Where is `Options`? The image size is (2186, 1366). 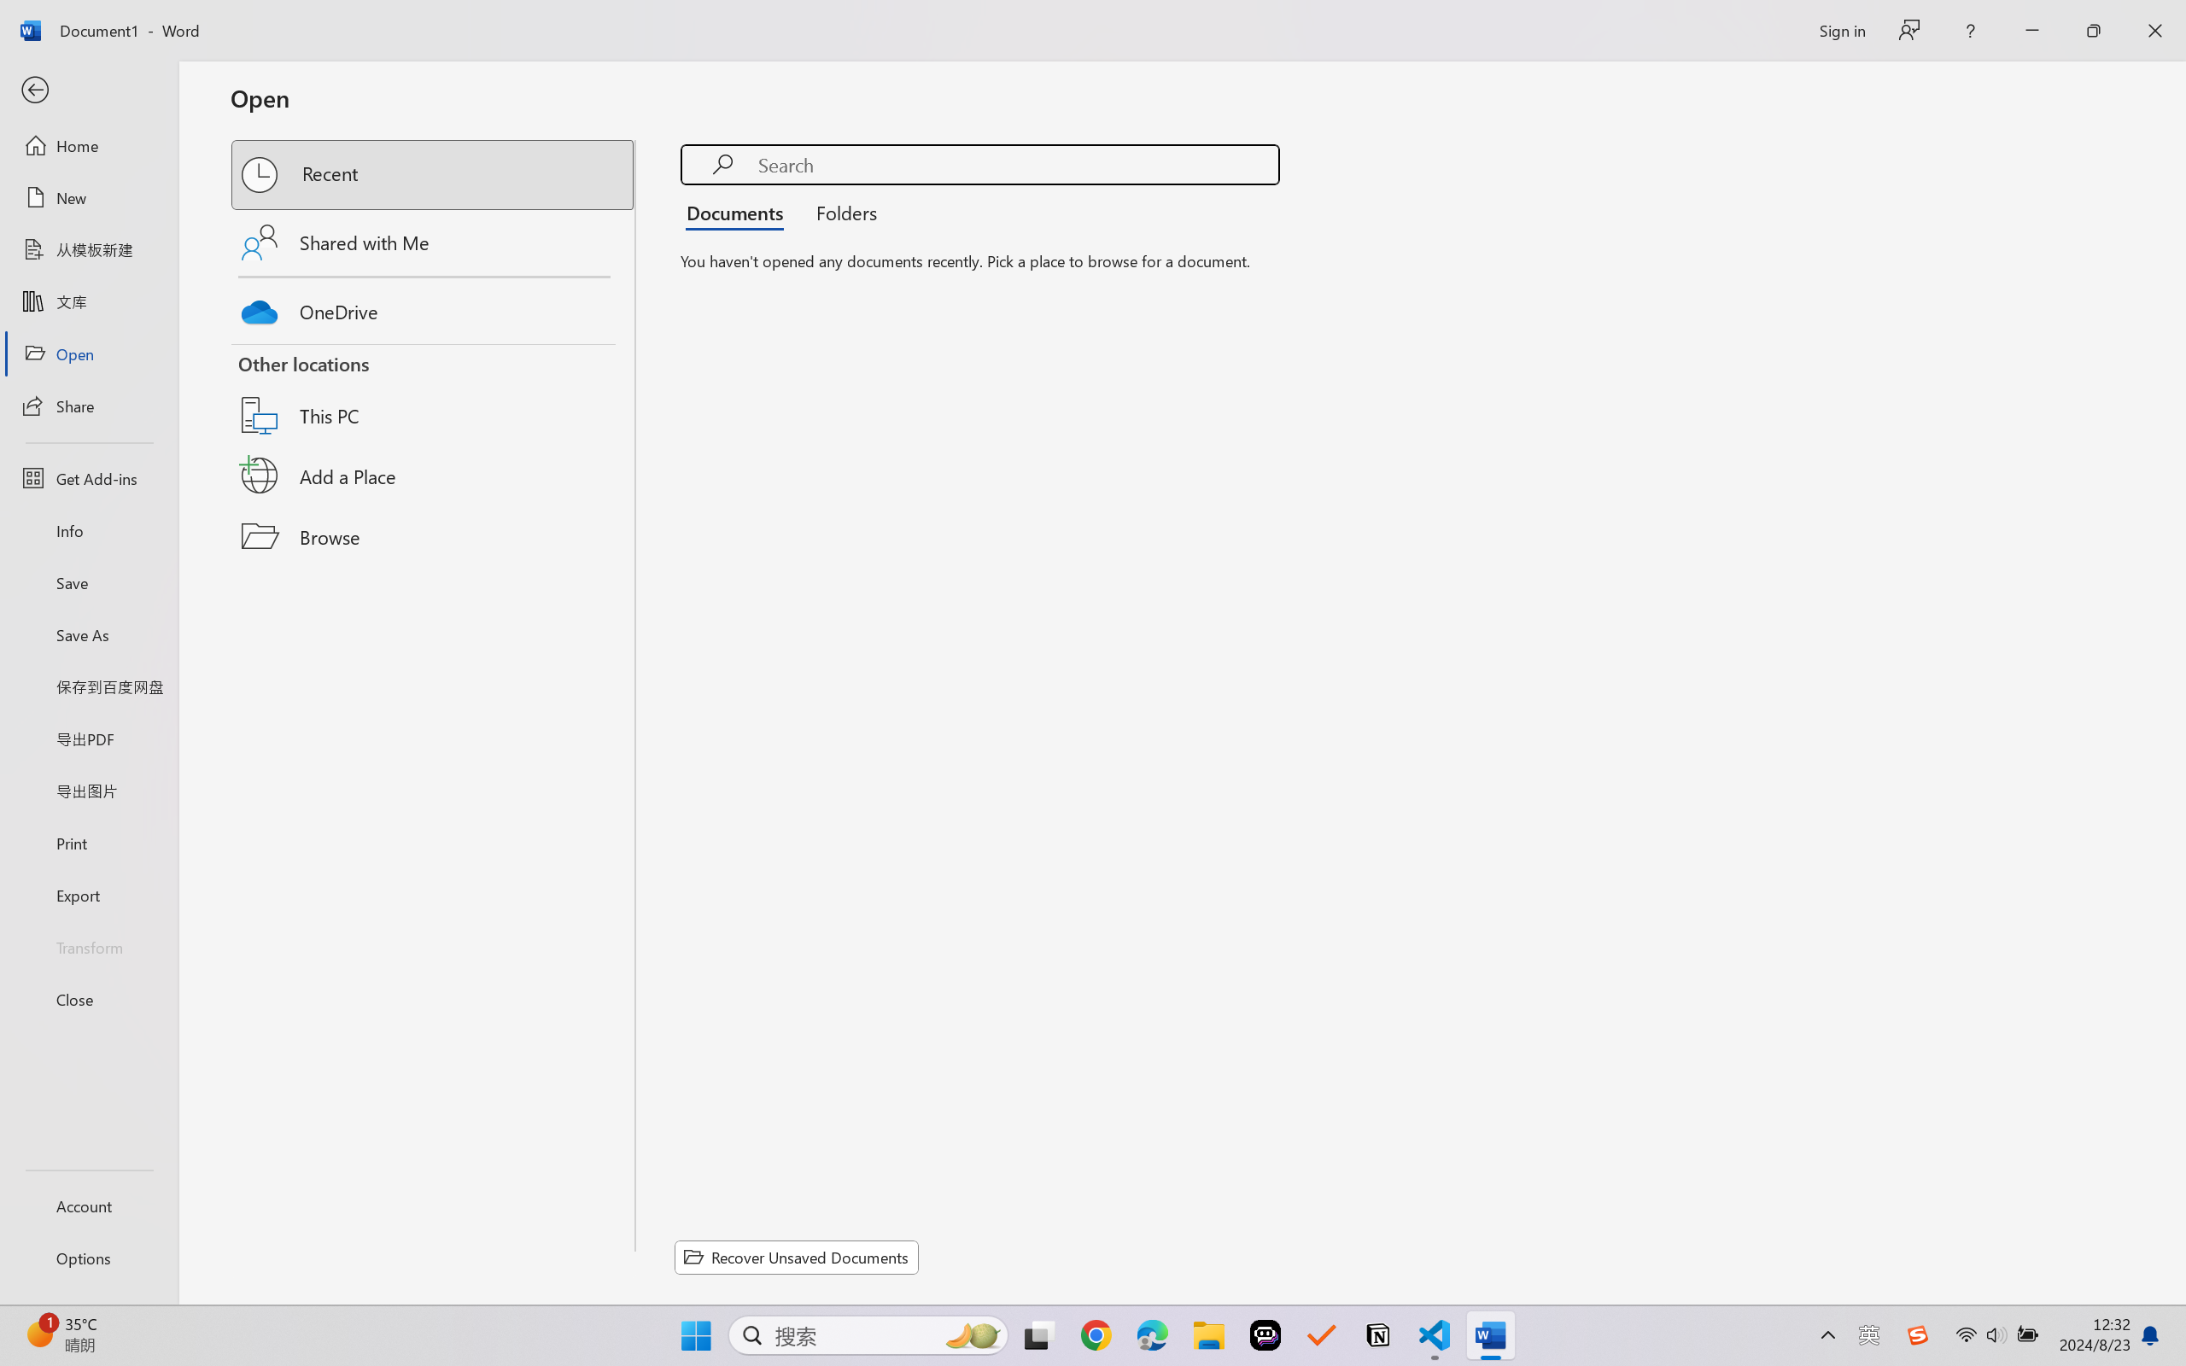
Options is located at coordinates (89, 1258).